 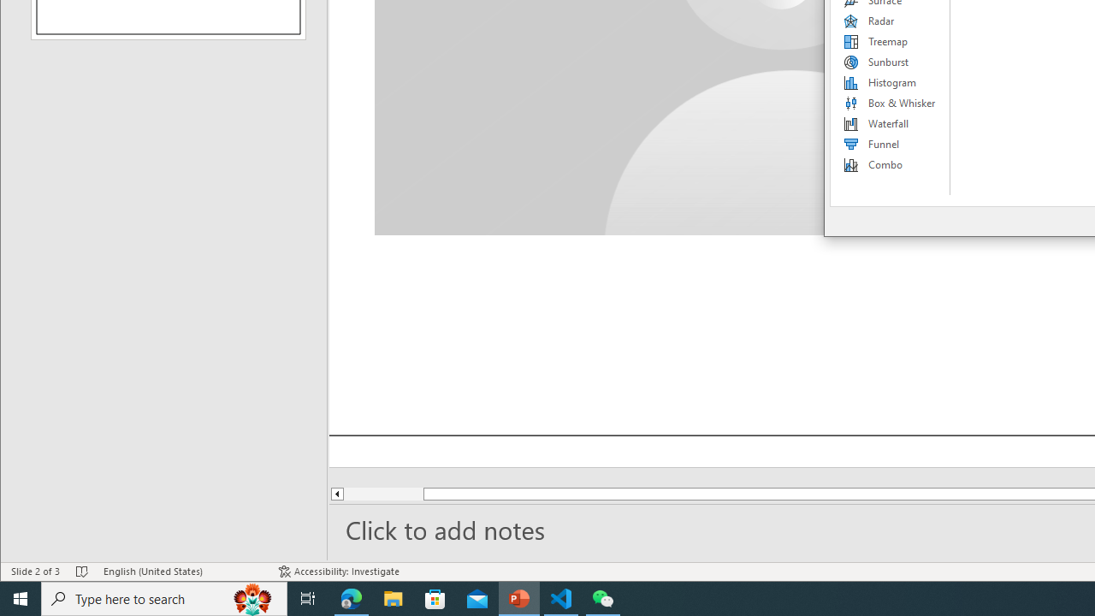 I want to click on Funnel, so click(x=891, y=144).